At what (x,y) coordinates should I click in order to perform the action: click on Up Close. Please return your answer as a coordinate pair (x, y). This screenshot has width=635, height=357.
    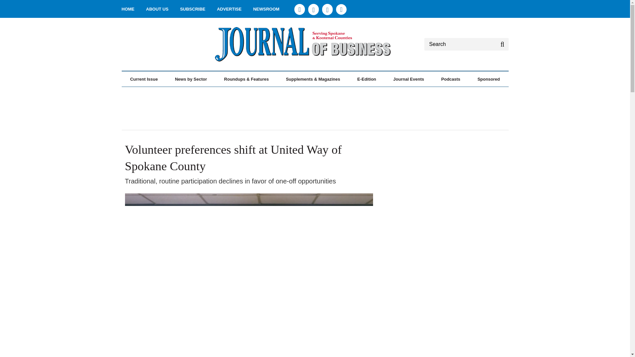
    Looking at the image, I should click on (169, 93).